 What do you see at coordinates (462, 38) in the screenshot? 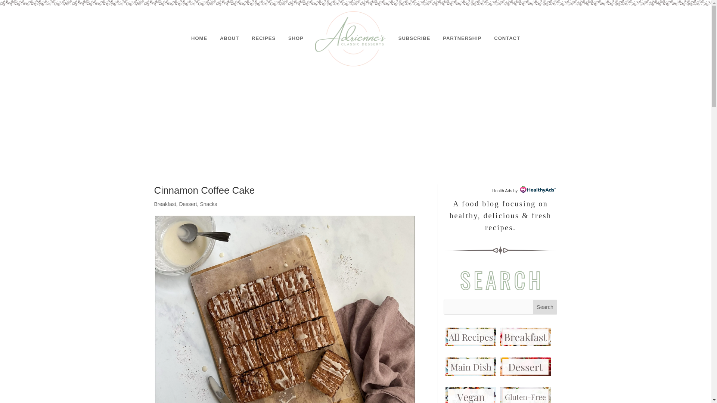
I see `PARTNERSHIP` at bounding box center [462, 38].